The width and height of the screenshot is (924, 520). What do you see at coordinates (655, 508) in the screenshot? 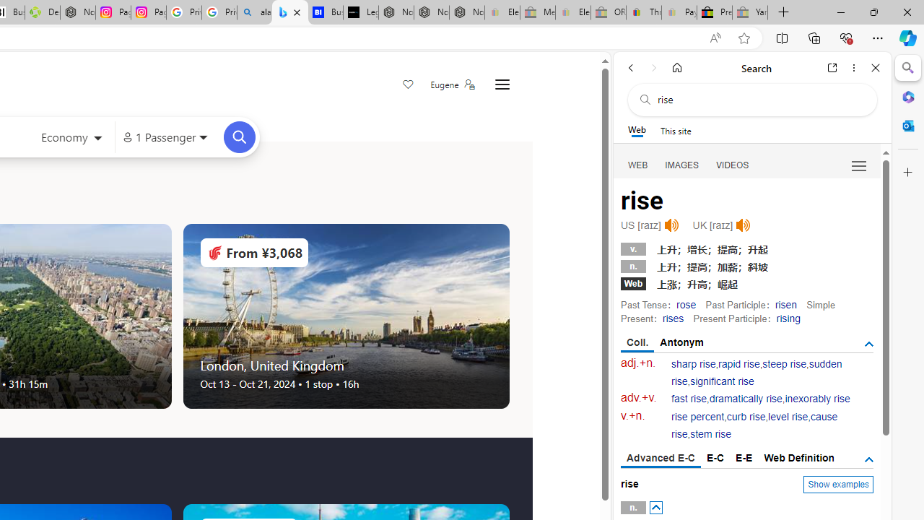
I see `AutomationID: posbtn_0` at bounding box center [655, 508].